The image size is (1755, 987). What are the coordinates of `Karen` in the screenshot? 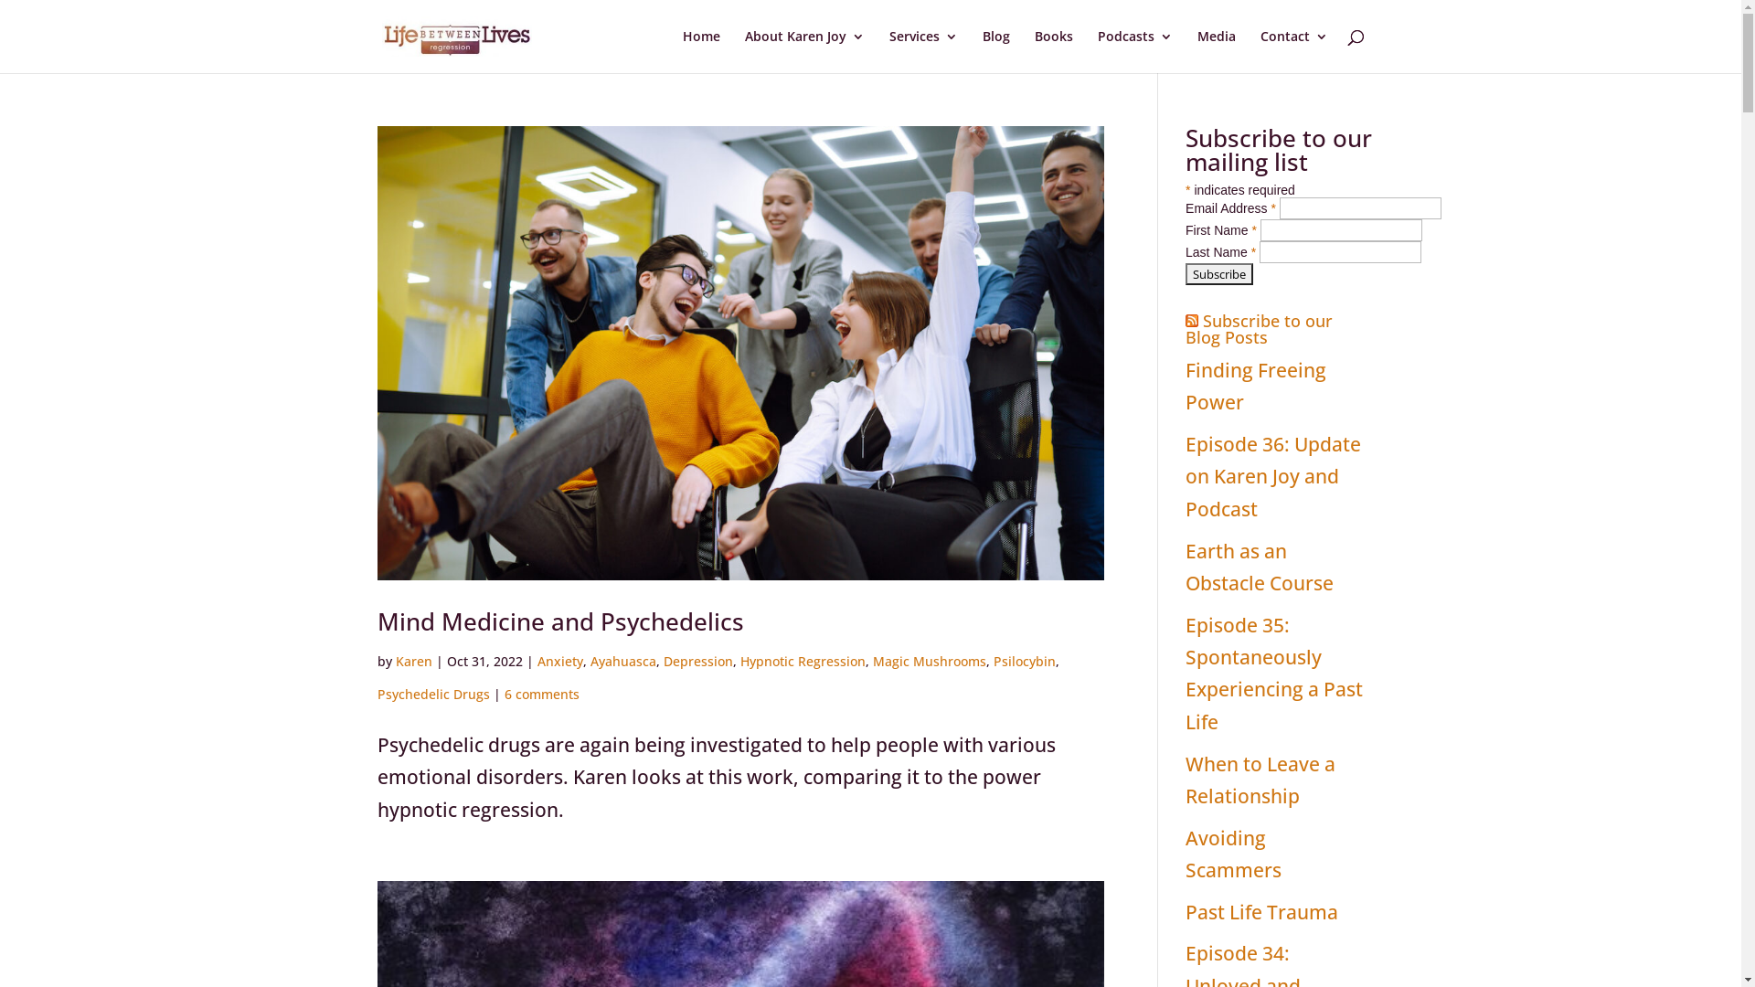 It's located at (413, 662).